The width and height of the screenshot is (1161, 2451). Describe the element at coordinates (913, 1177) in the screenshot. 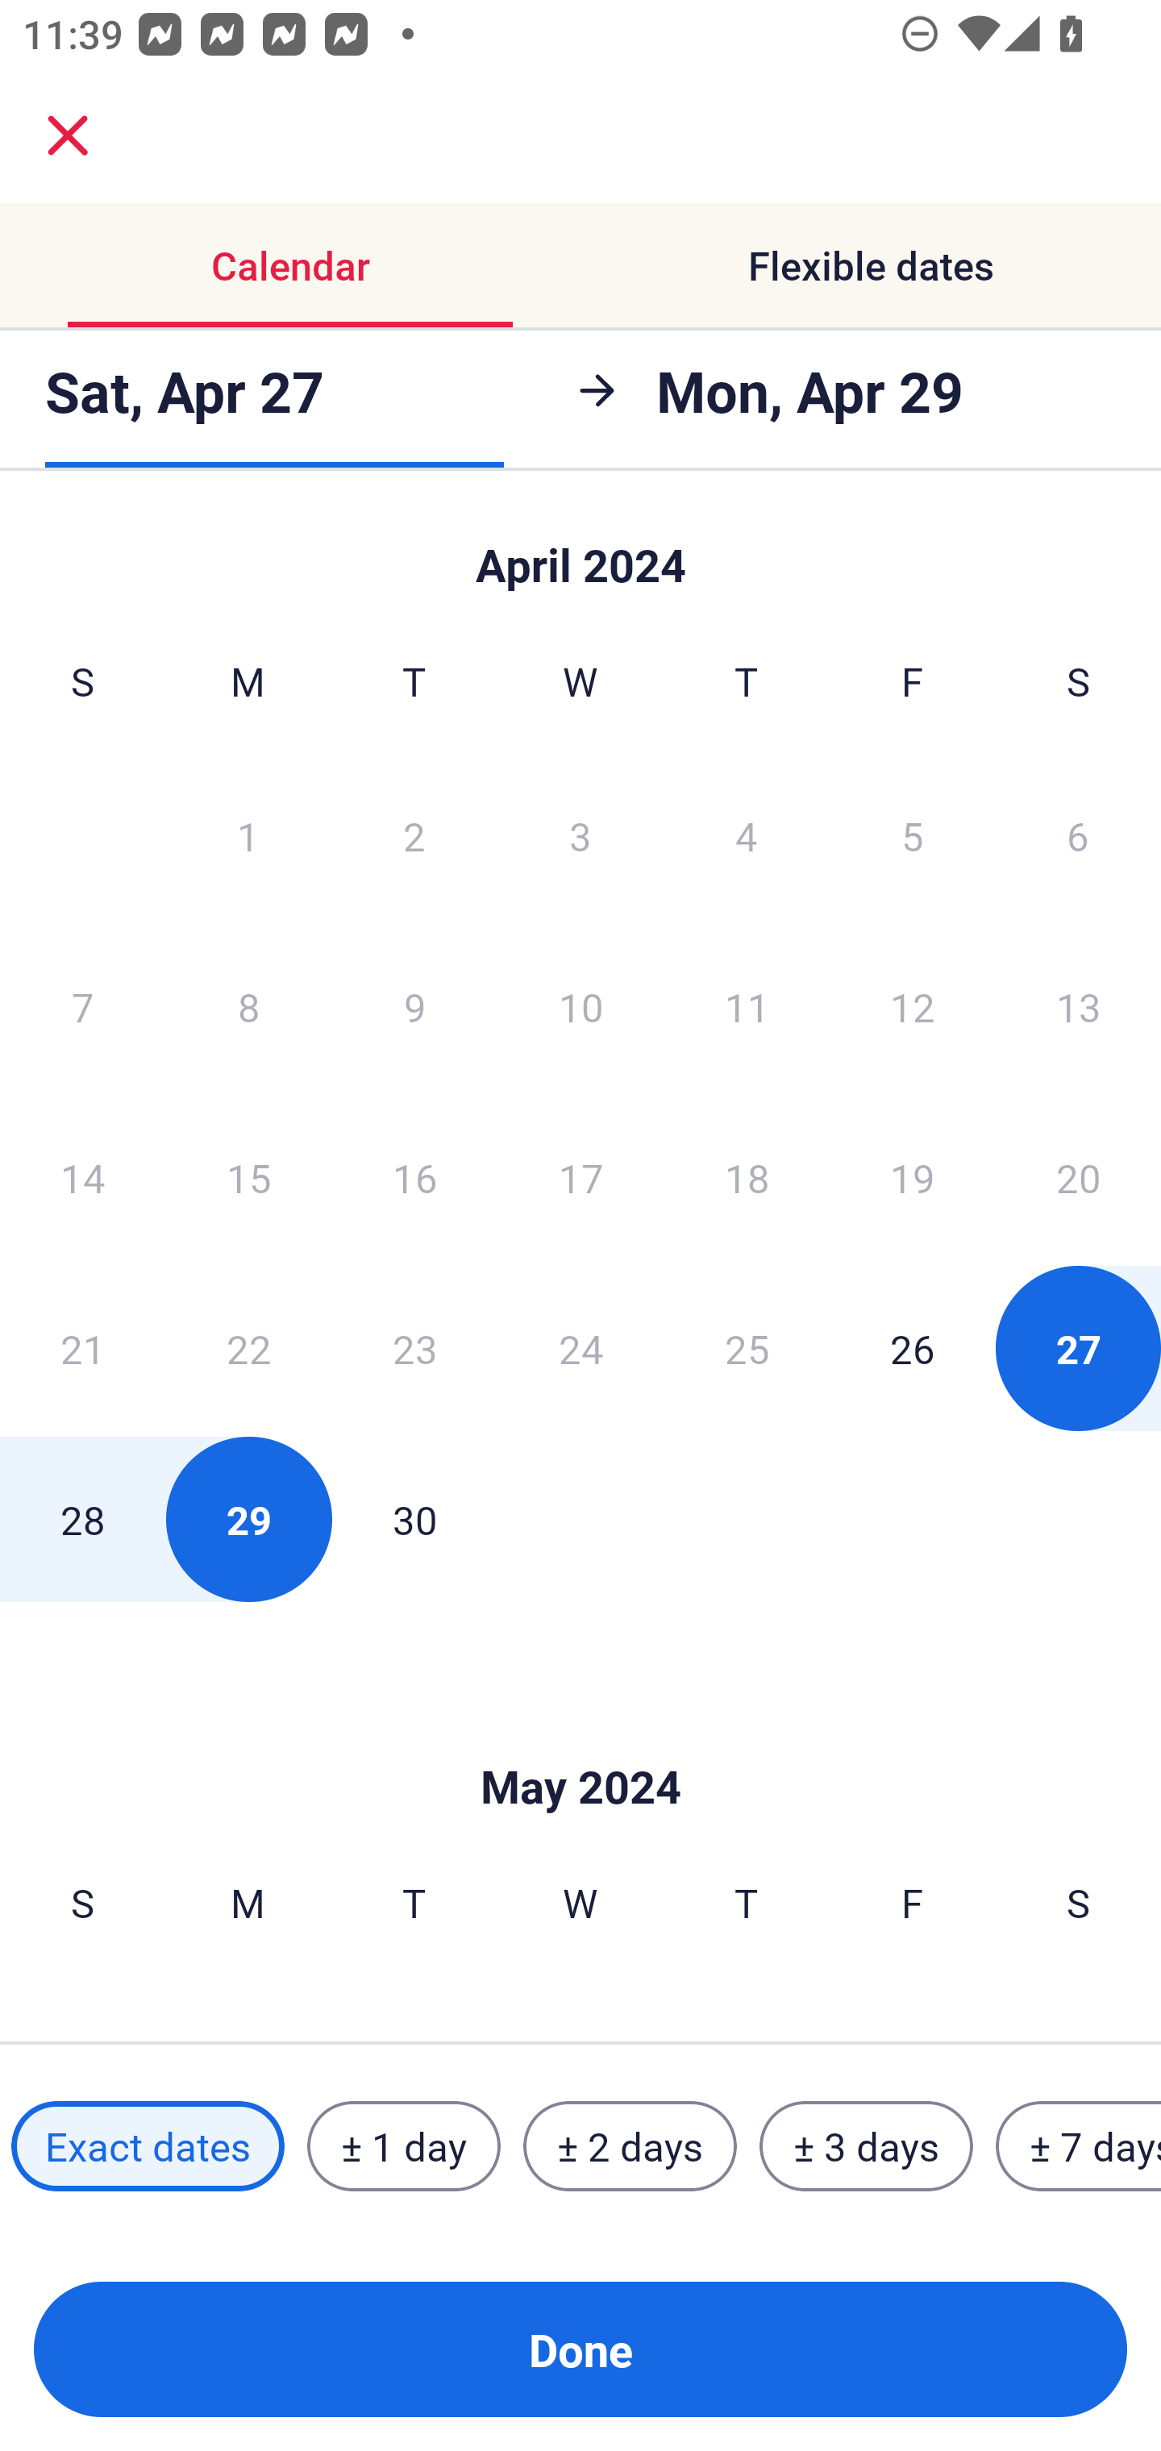

I see `19 Friday, April 19, 2024` at that location.